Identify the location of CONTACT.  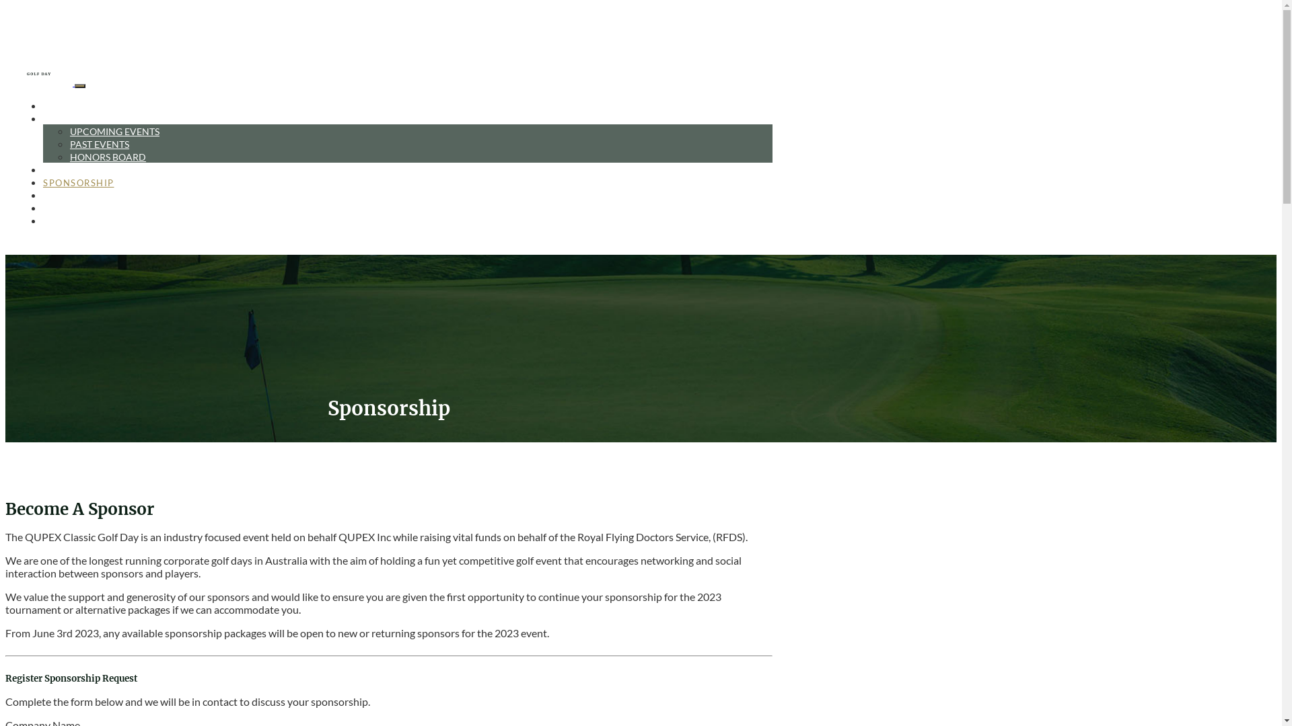
(67, 221).